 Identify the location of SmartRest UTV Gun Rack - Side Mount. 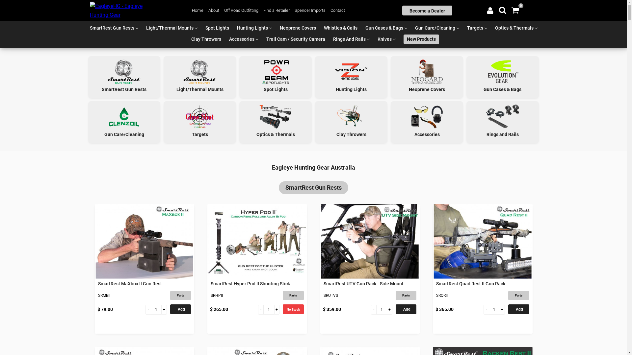
(370, 284).